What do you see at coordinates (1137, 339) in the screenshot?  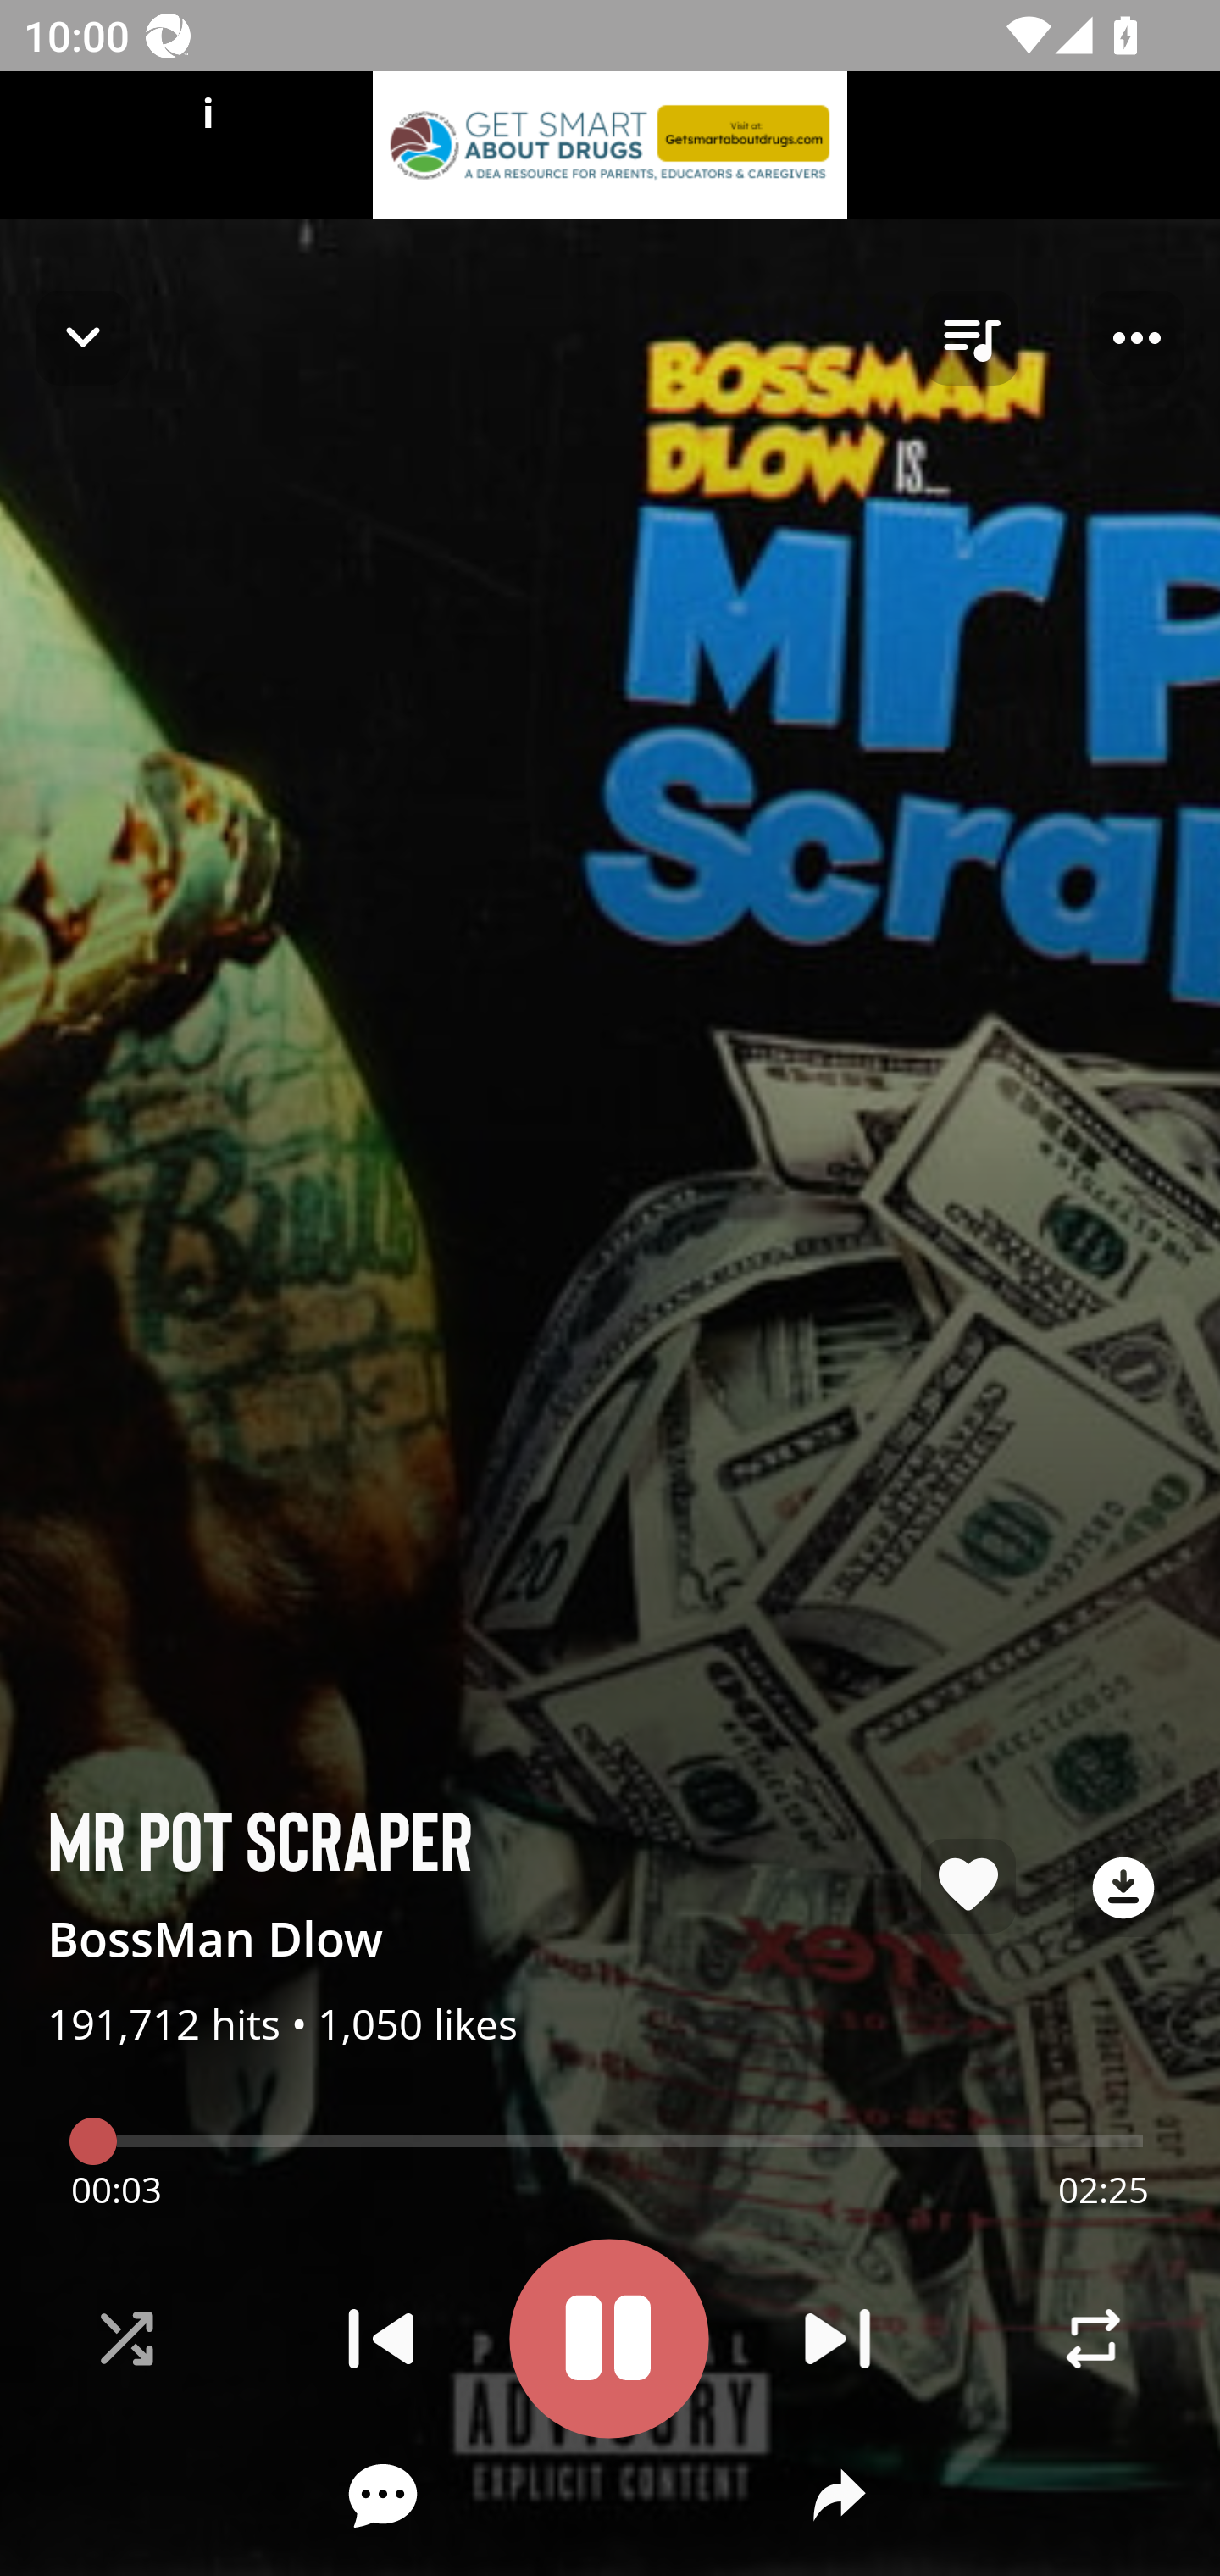 I see `Player options` at bounding box center [1137, 339].